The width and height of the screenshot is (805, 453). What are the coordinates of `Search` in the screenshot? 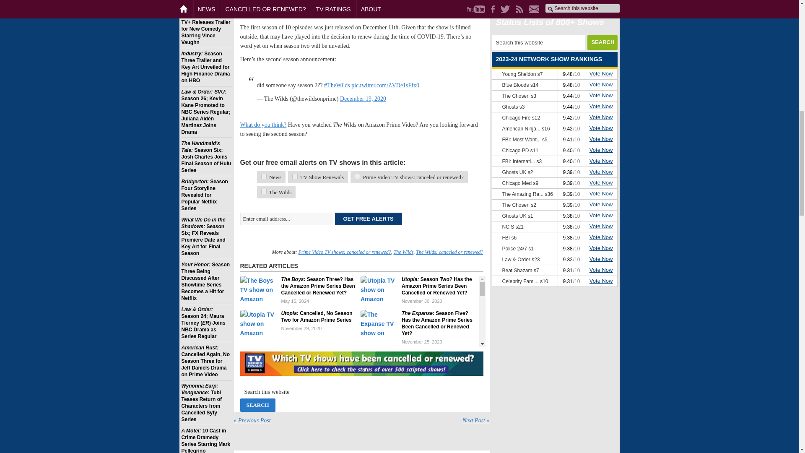 It's located at (257, 405).